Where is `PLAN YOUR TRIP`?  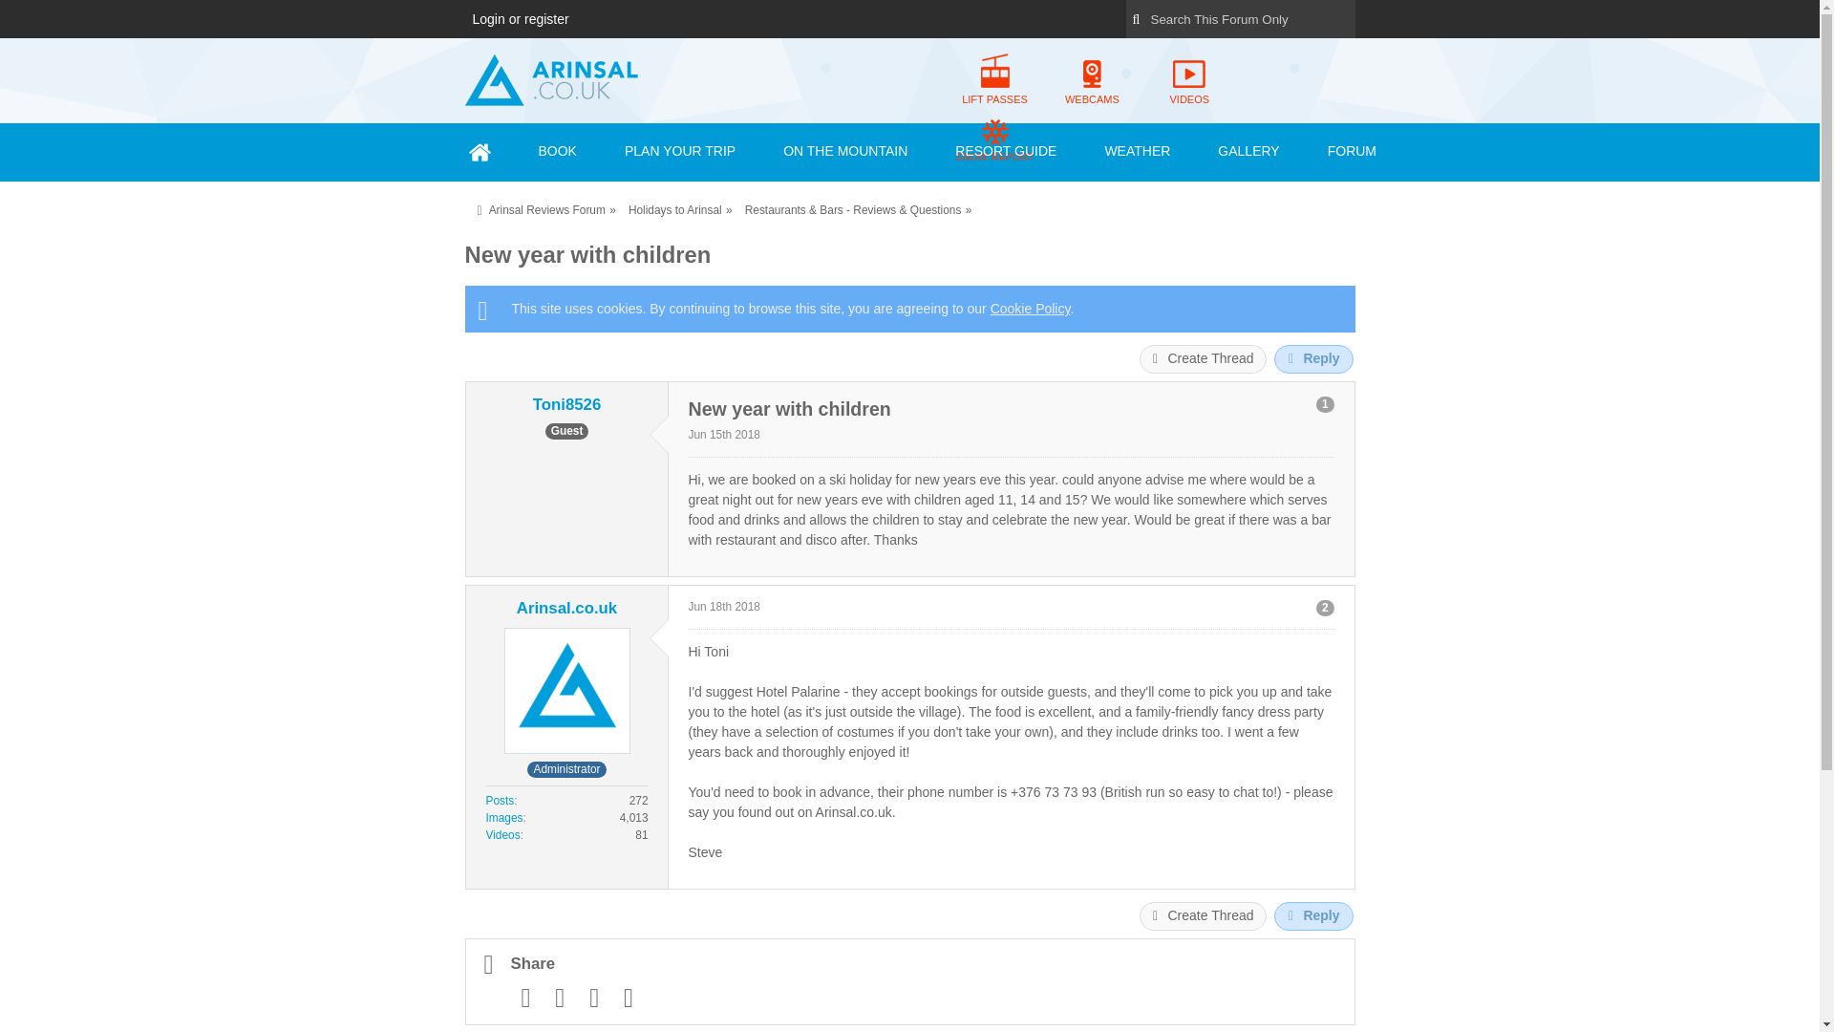 PLAN YOUR TRIP is located at coordinates (680, 152).